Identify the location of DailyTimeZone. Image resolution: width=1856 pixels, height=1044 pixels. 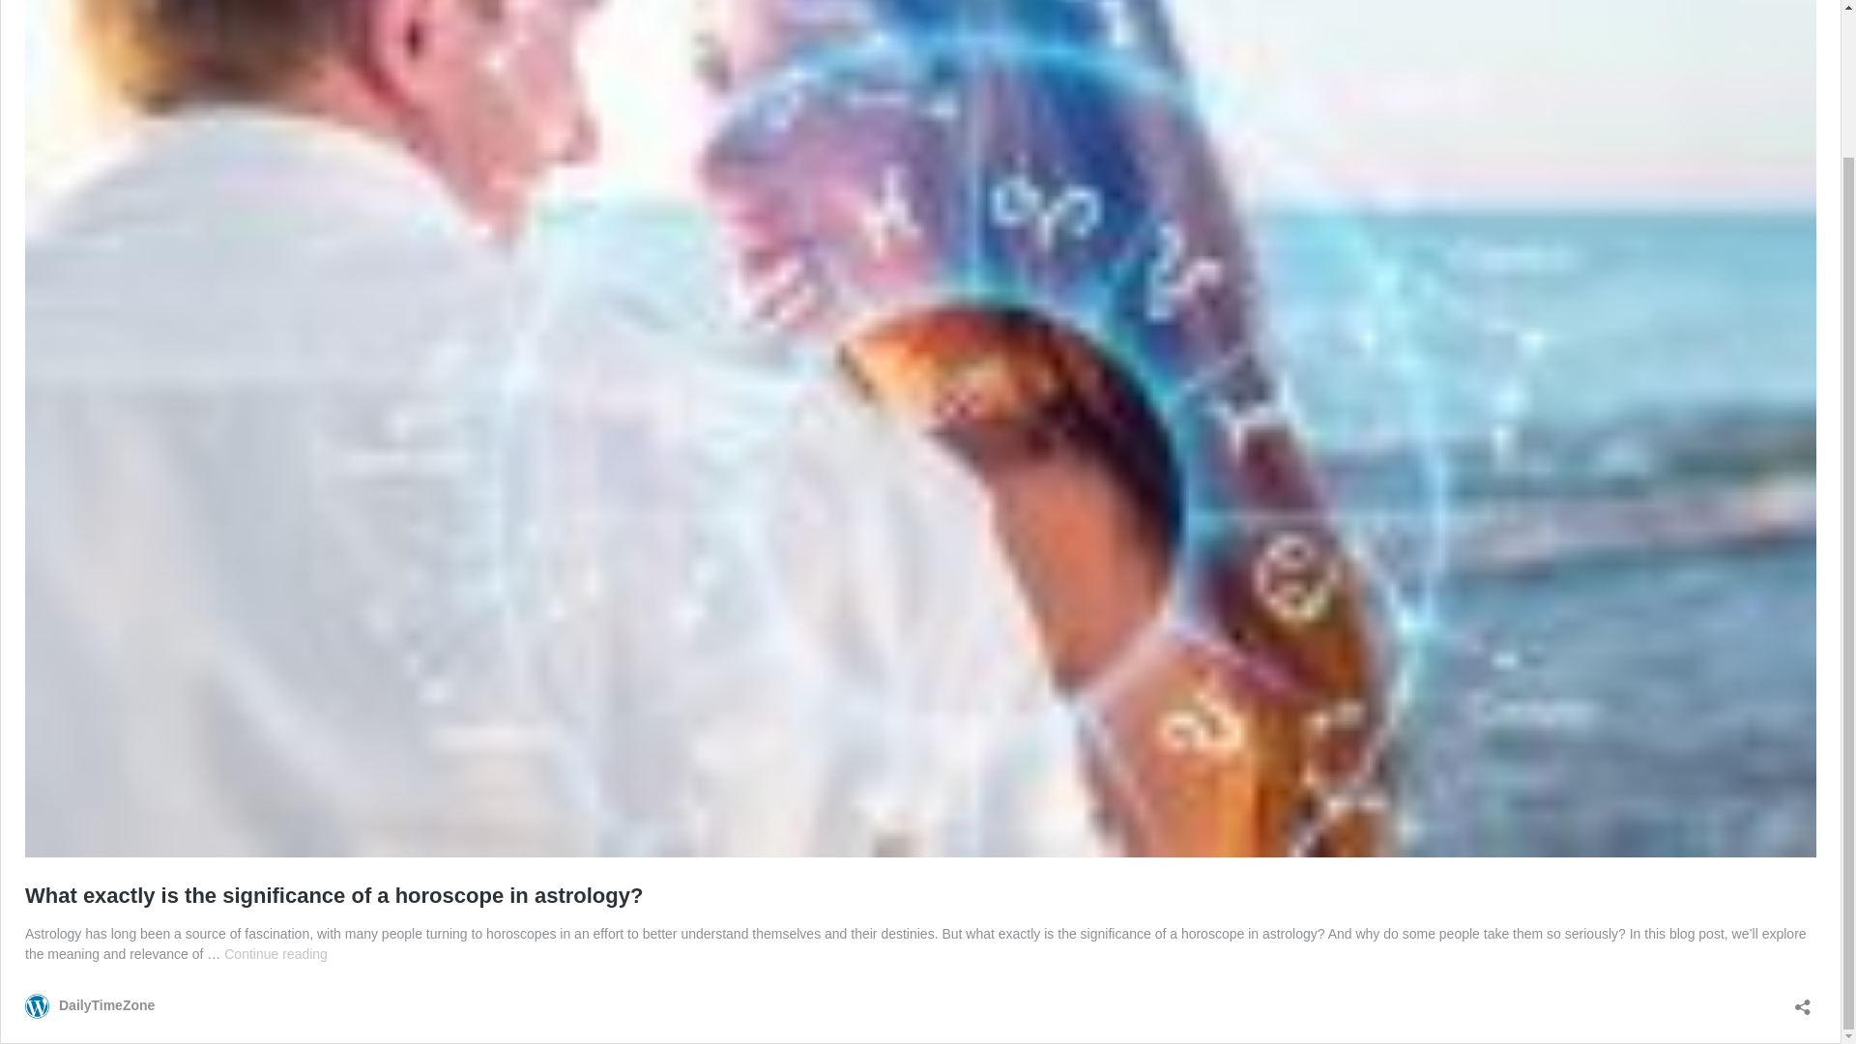
(89, 1005).